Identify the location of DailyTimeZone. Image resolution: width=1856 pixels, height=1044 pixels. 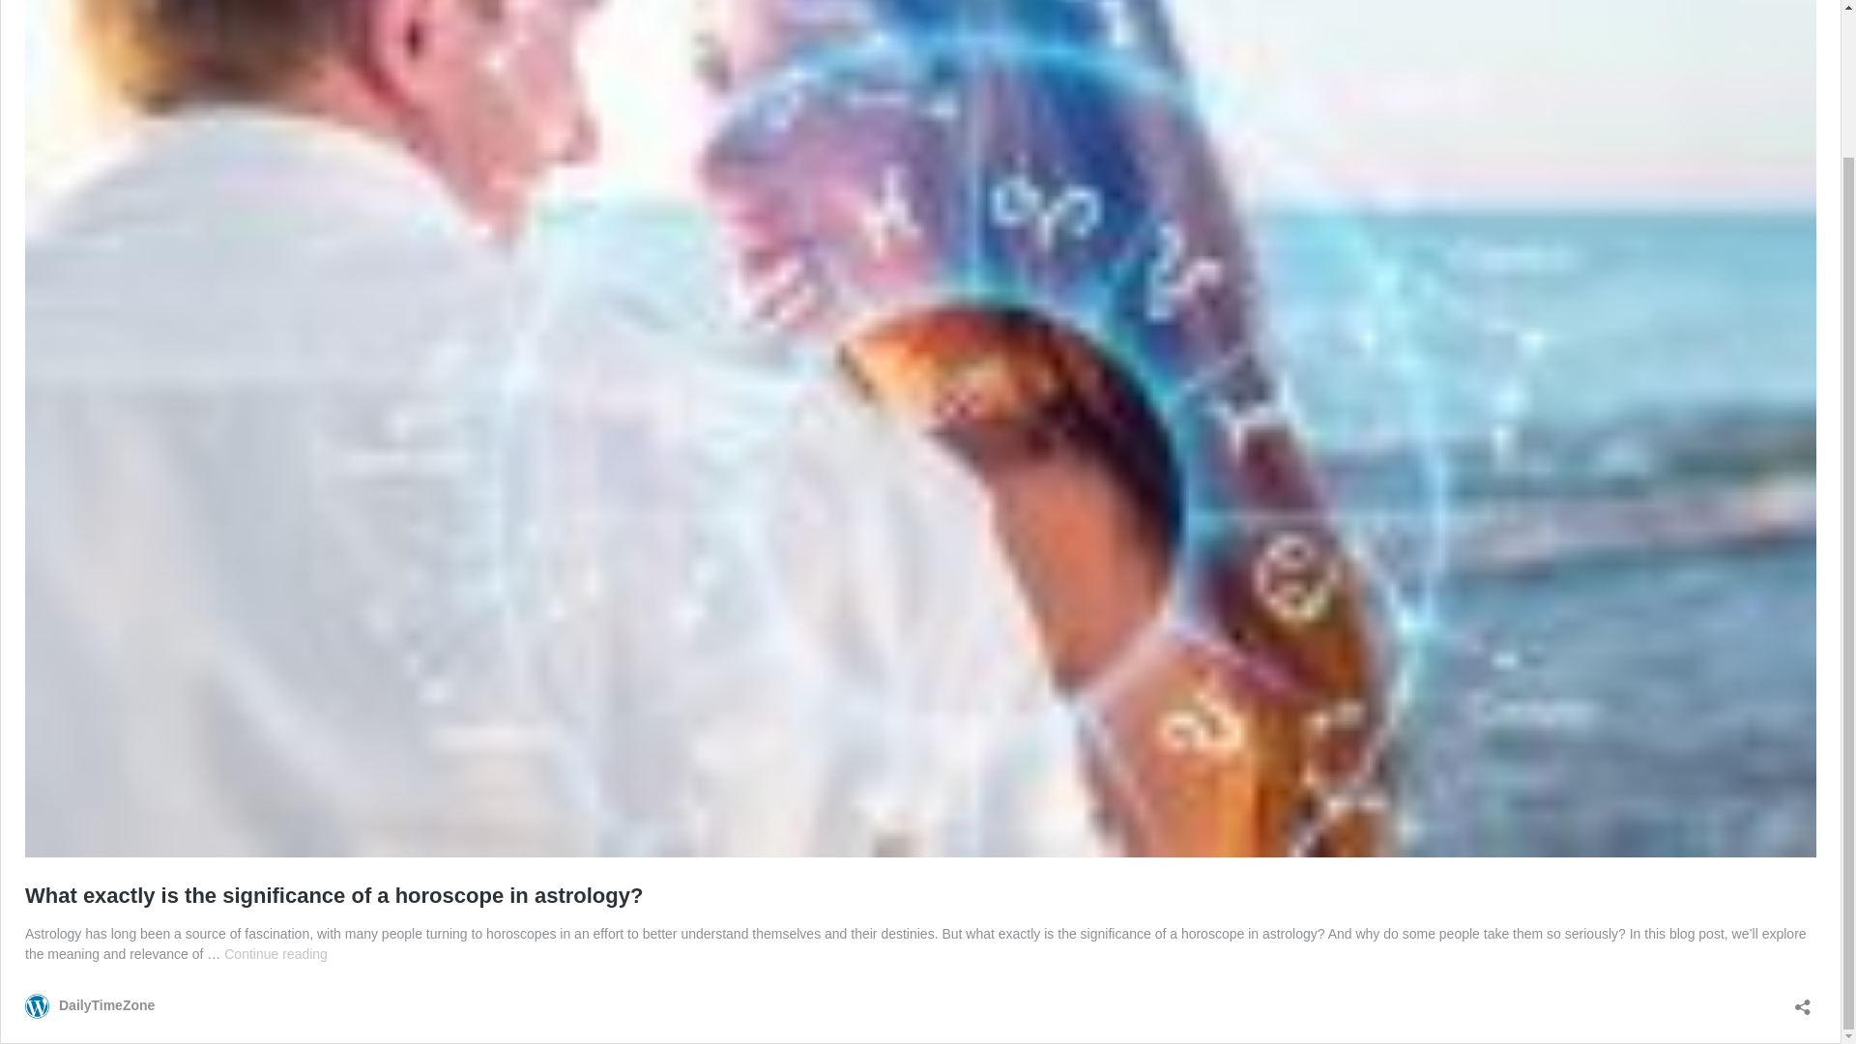
(89, 1005).